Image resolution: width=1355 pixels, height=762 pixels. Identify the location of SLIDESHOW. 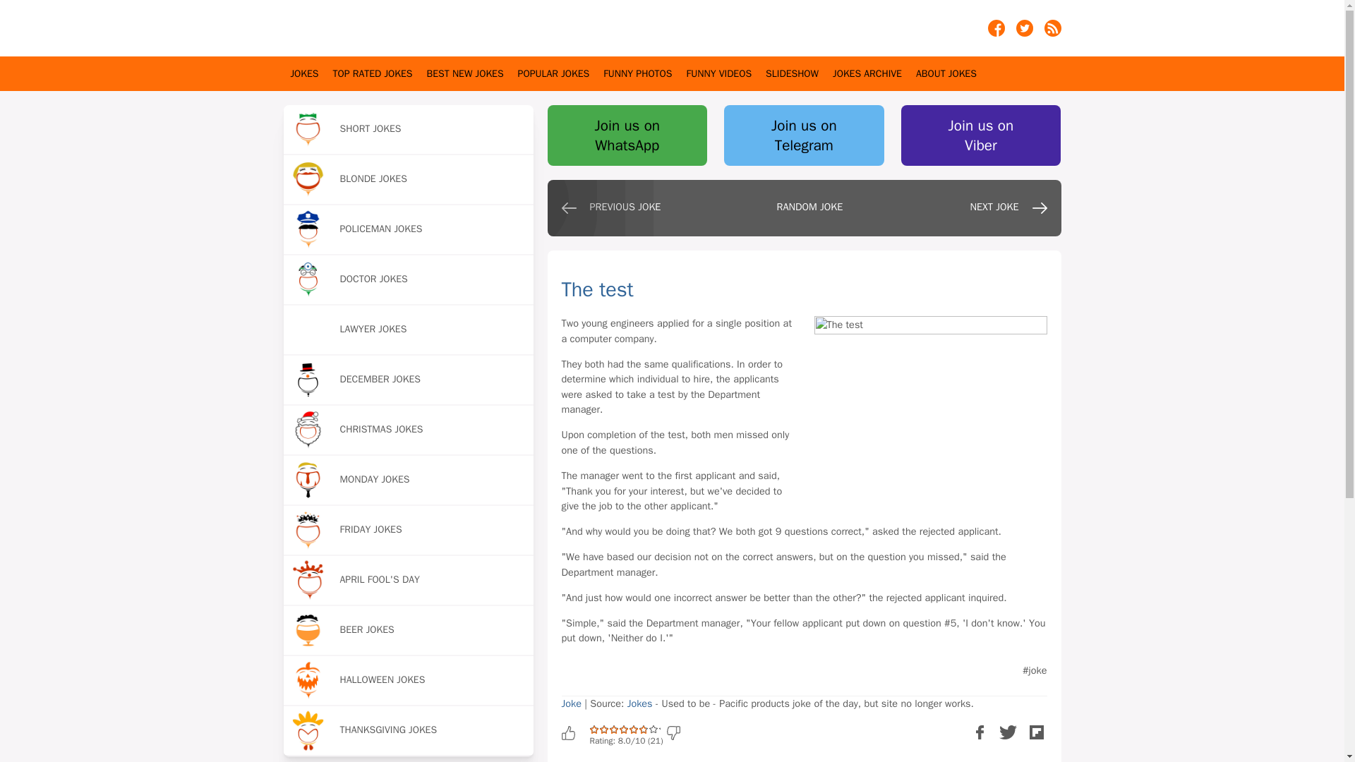
(792, 73).